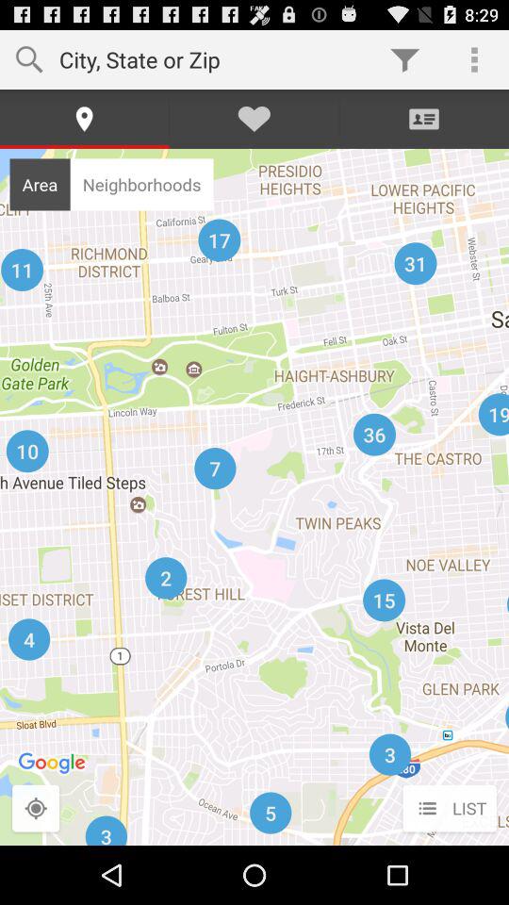  I want to click on flip until area item, so click(40, 184).